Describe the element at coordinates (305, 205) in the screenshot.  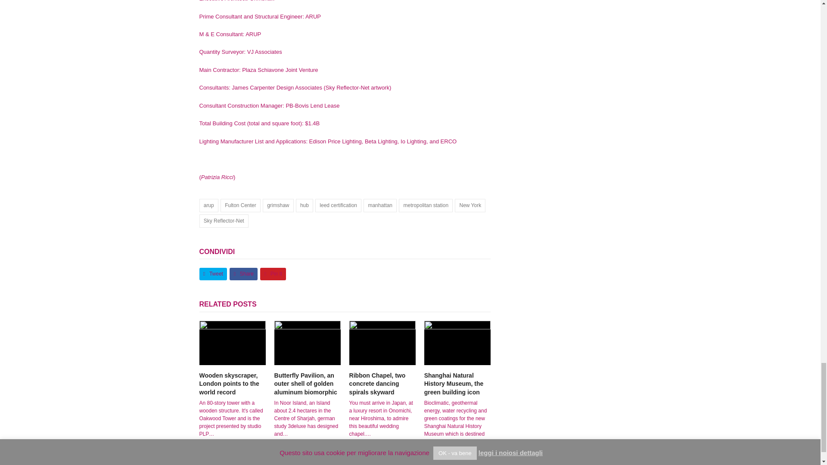
I see `hub` at that location.